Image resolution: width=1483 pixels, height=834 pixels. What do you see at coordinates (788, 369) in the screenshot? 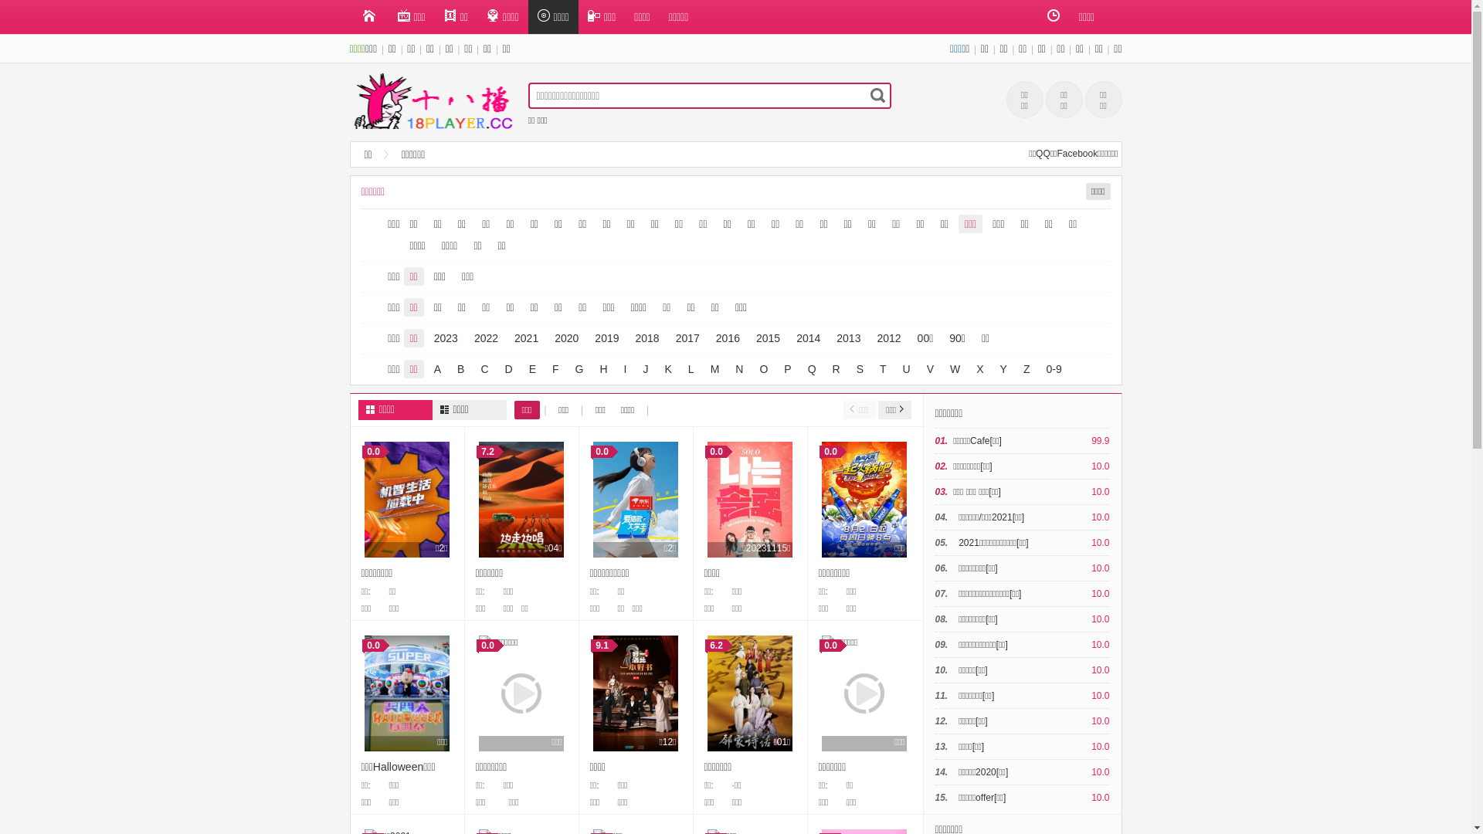
I see `P` at bounding box center [788, 369].